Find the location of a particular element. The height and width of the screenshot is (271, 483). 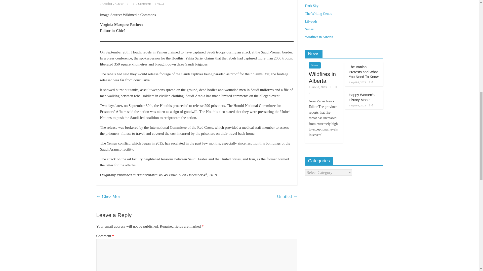

9:34 am is located at coordinates (318, 87).